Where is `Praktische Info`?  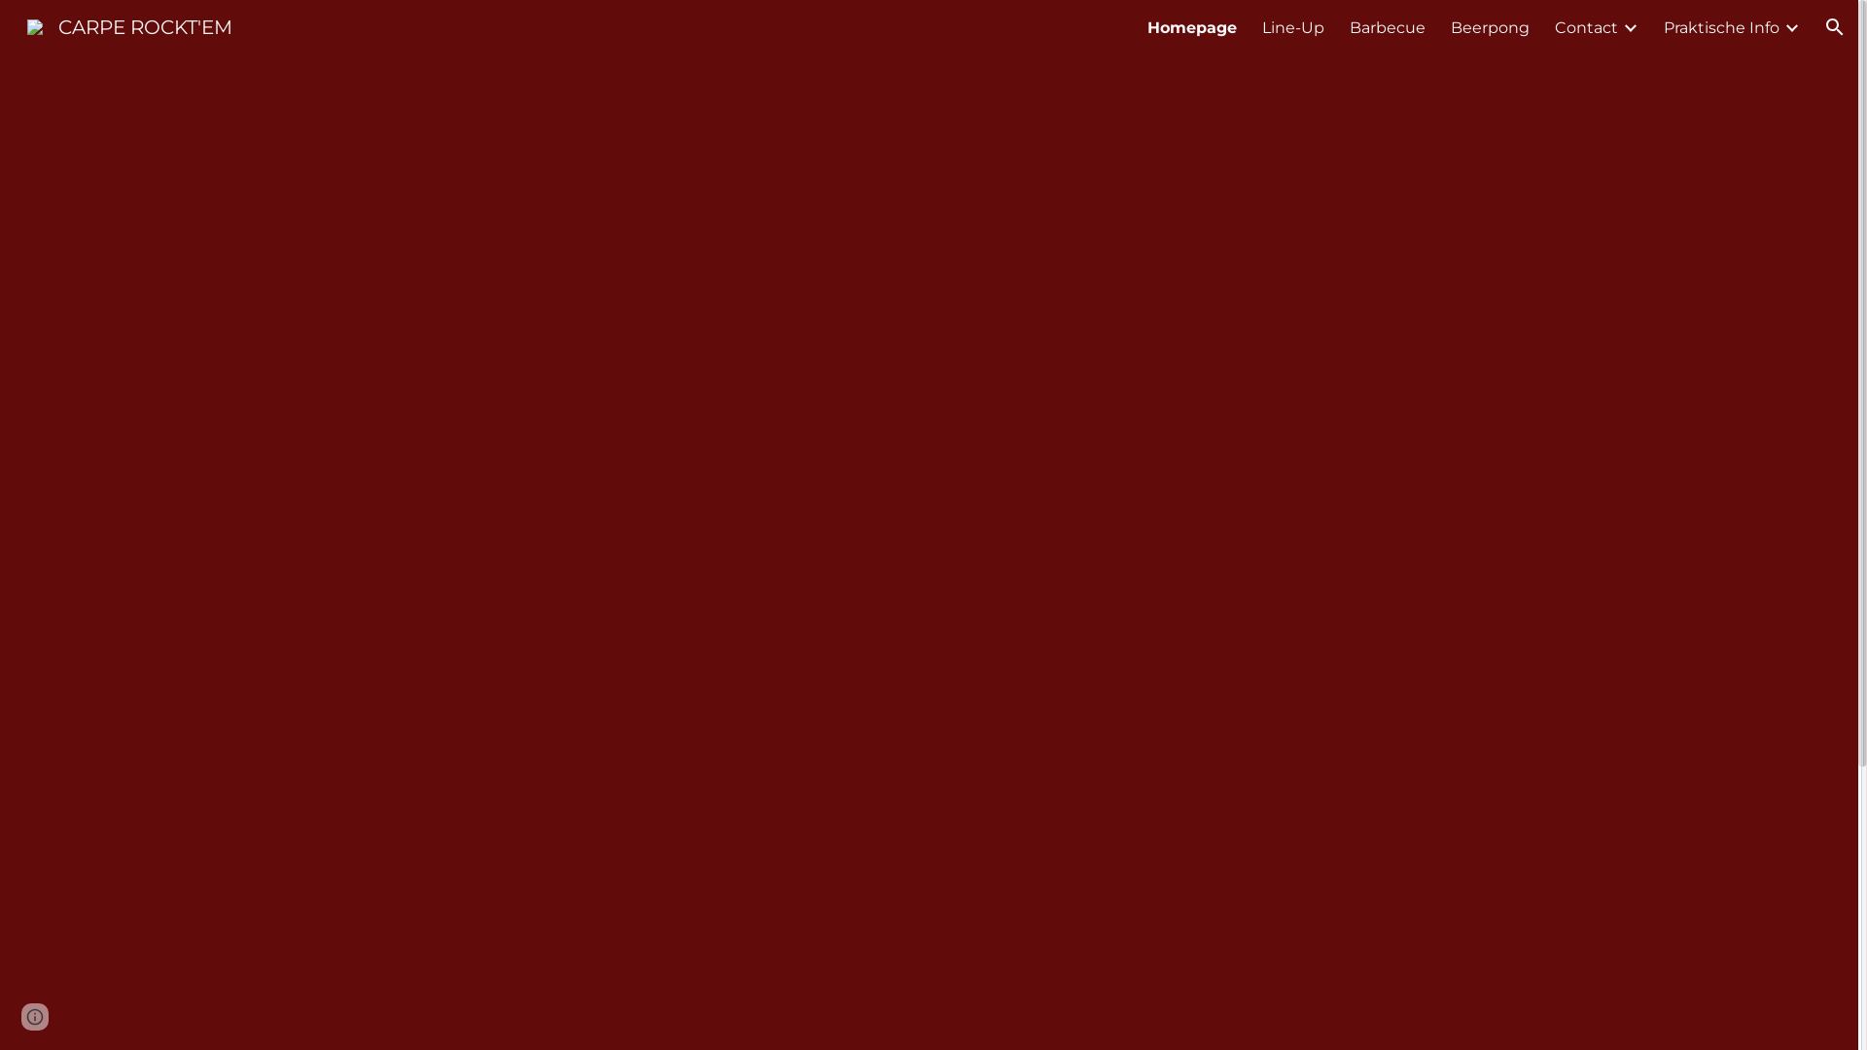 Praktische Info is located at coordinates (1721, 27).